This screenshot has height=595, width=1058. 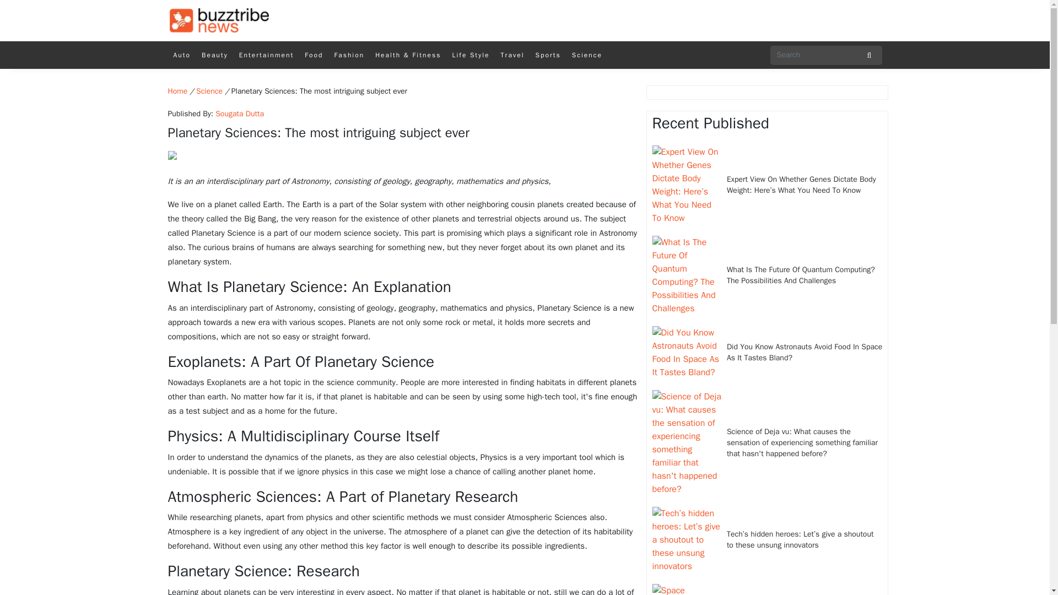 I want to click on Travel, so click(x=512, y=55).